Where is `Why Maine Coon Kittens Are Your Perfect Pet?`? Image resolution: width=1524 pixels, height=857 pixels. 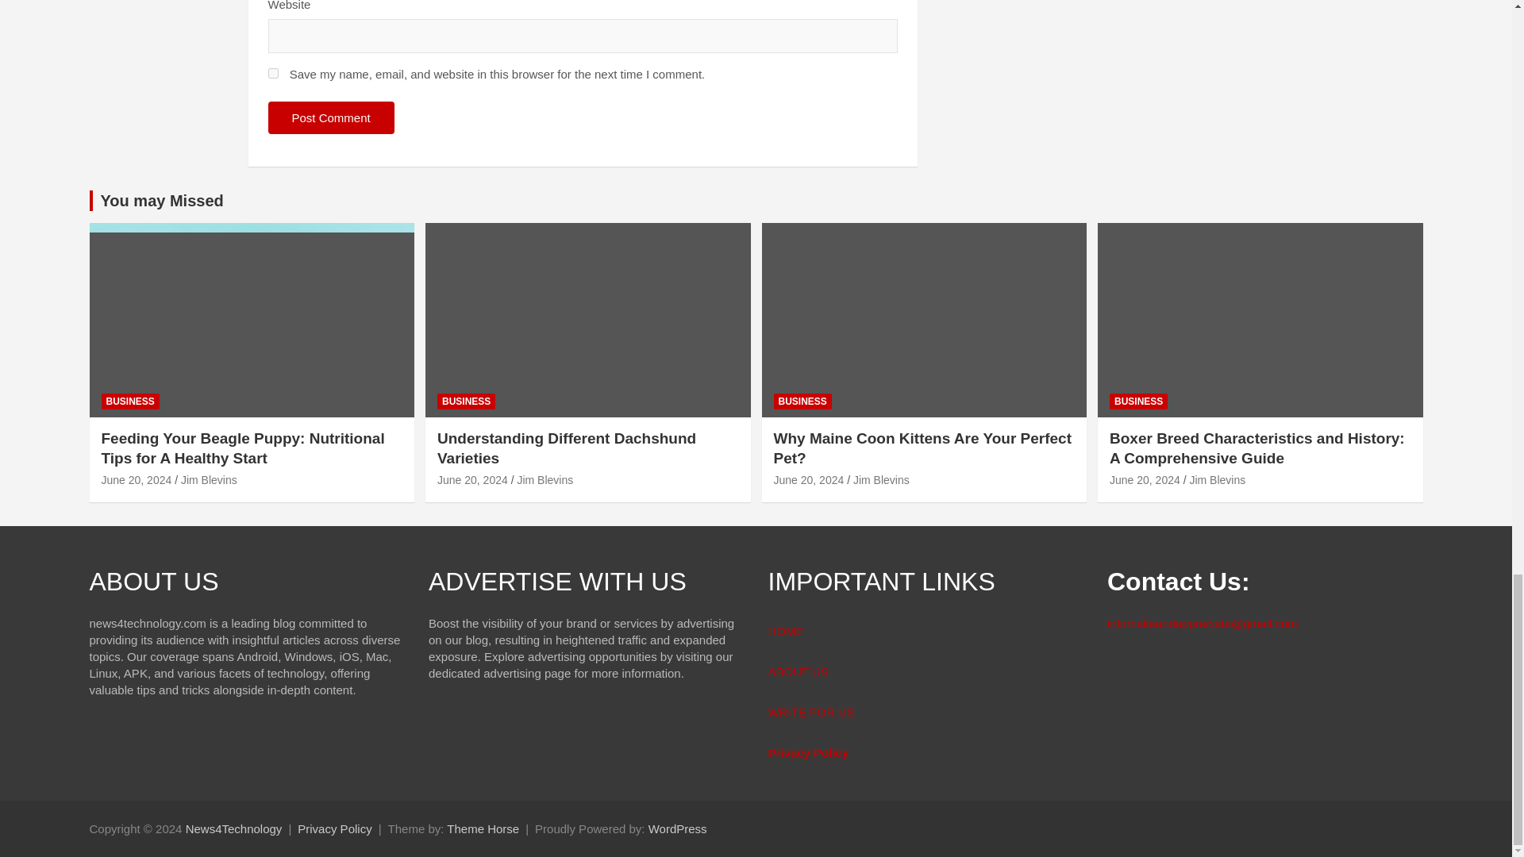
Why Maine Coon Kittens Are Your Perfect Pet? is located at coordinates (808, 480).